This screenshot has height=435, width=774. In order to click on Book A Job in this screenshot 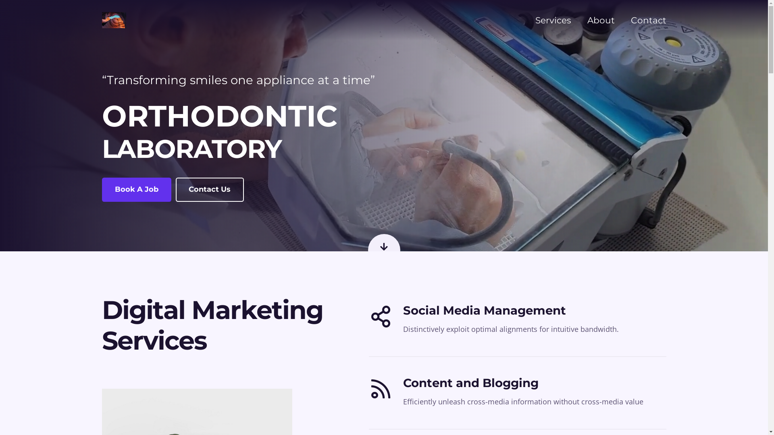, I will do `click(136, 189)`.